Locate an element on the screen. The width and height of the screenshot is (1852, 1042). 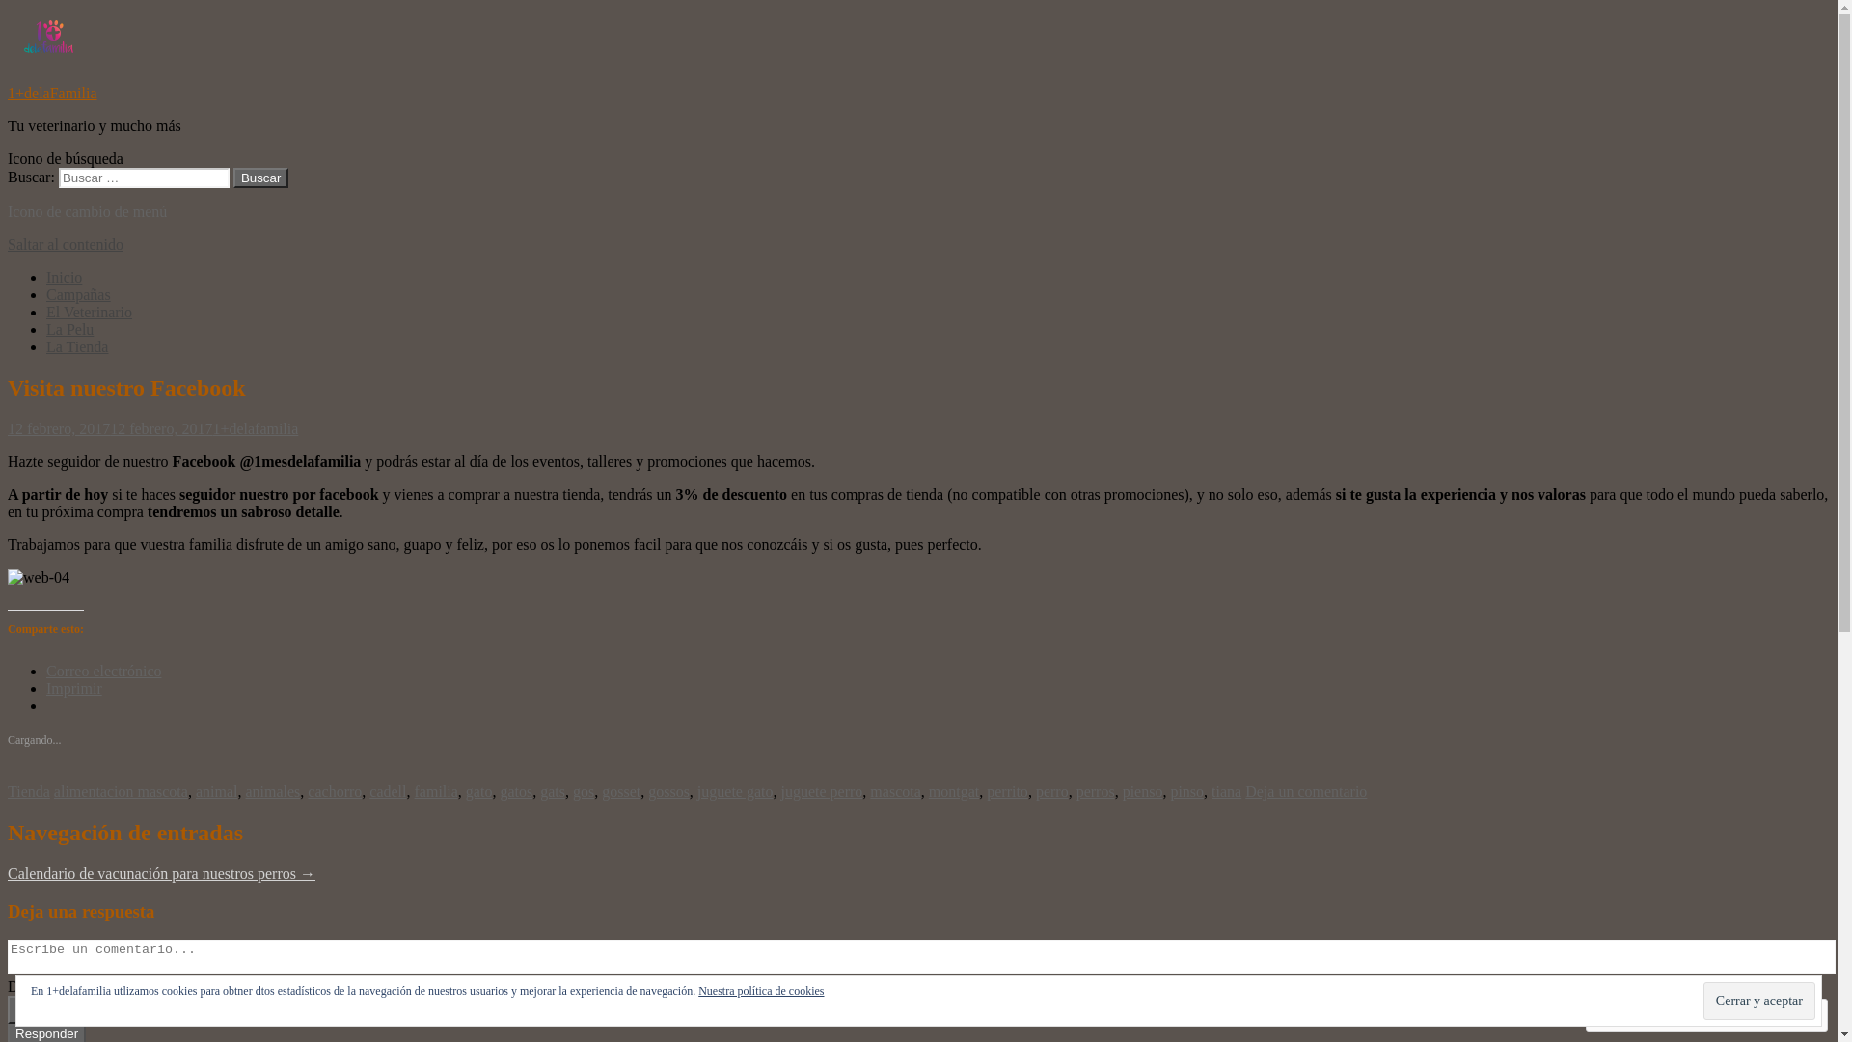
gos is located at coordinates (584, 791).